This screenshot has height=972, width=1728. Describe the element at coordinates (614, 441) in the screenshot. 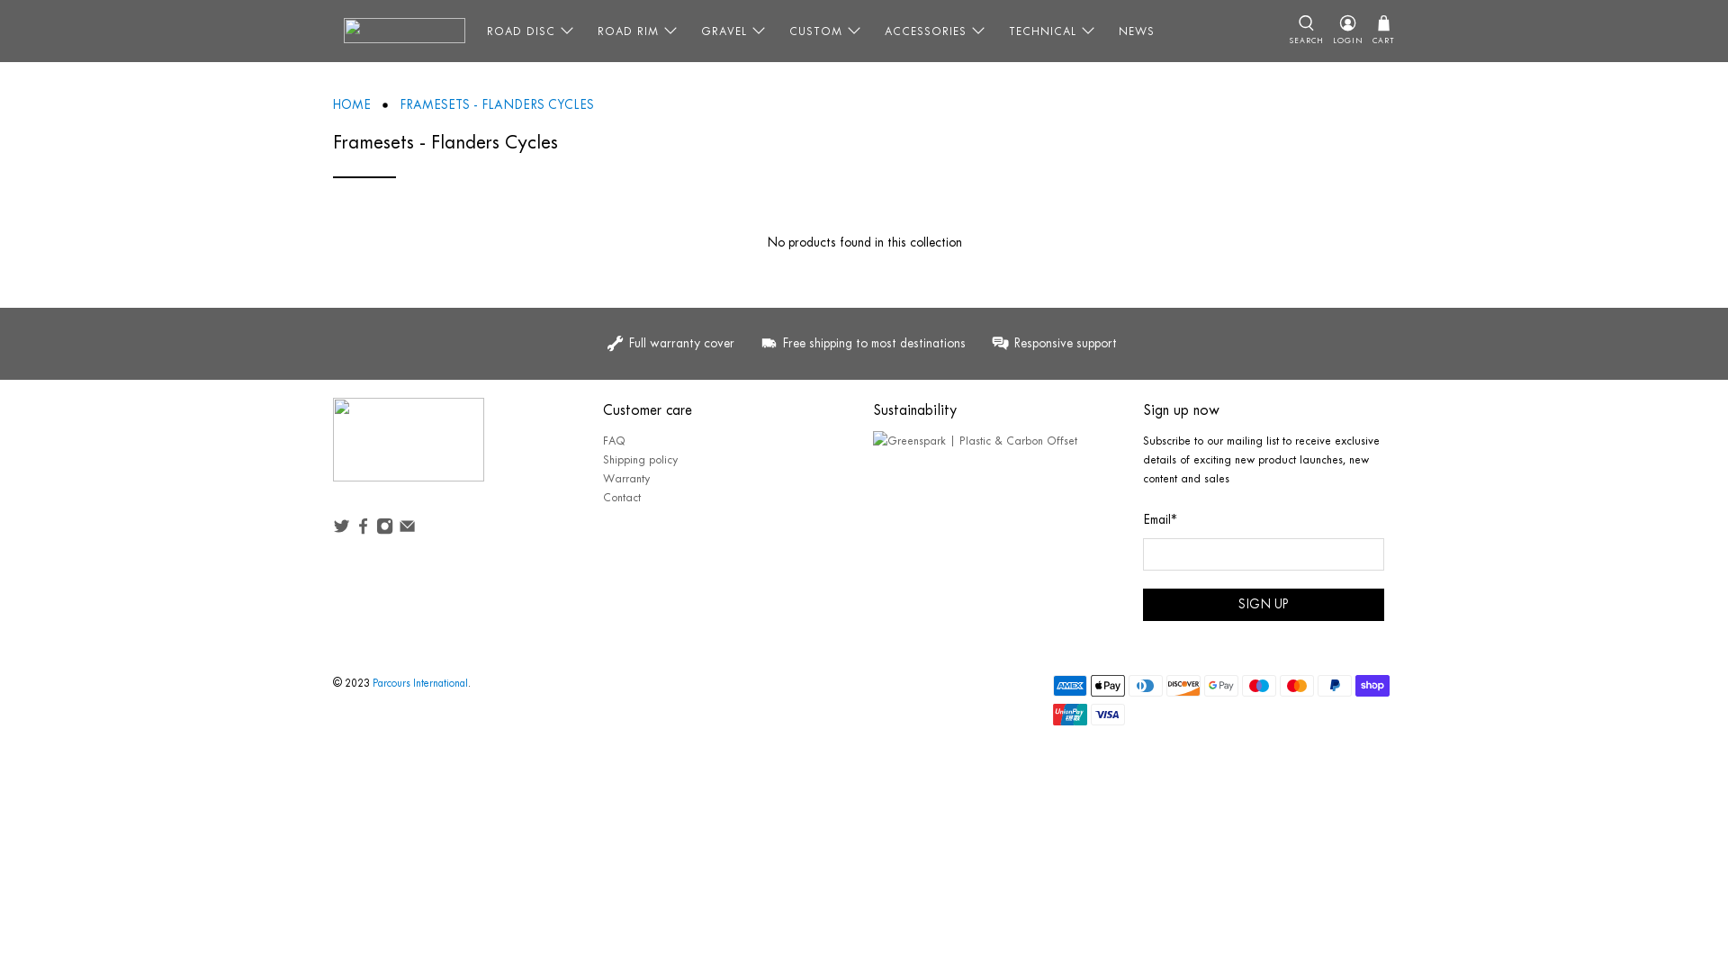

I see `FAQ` at that location.